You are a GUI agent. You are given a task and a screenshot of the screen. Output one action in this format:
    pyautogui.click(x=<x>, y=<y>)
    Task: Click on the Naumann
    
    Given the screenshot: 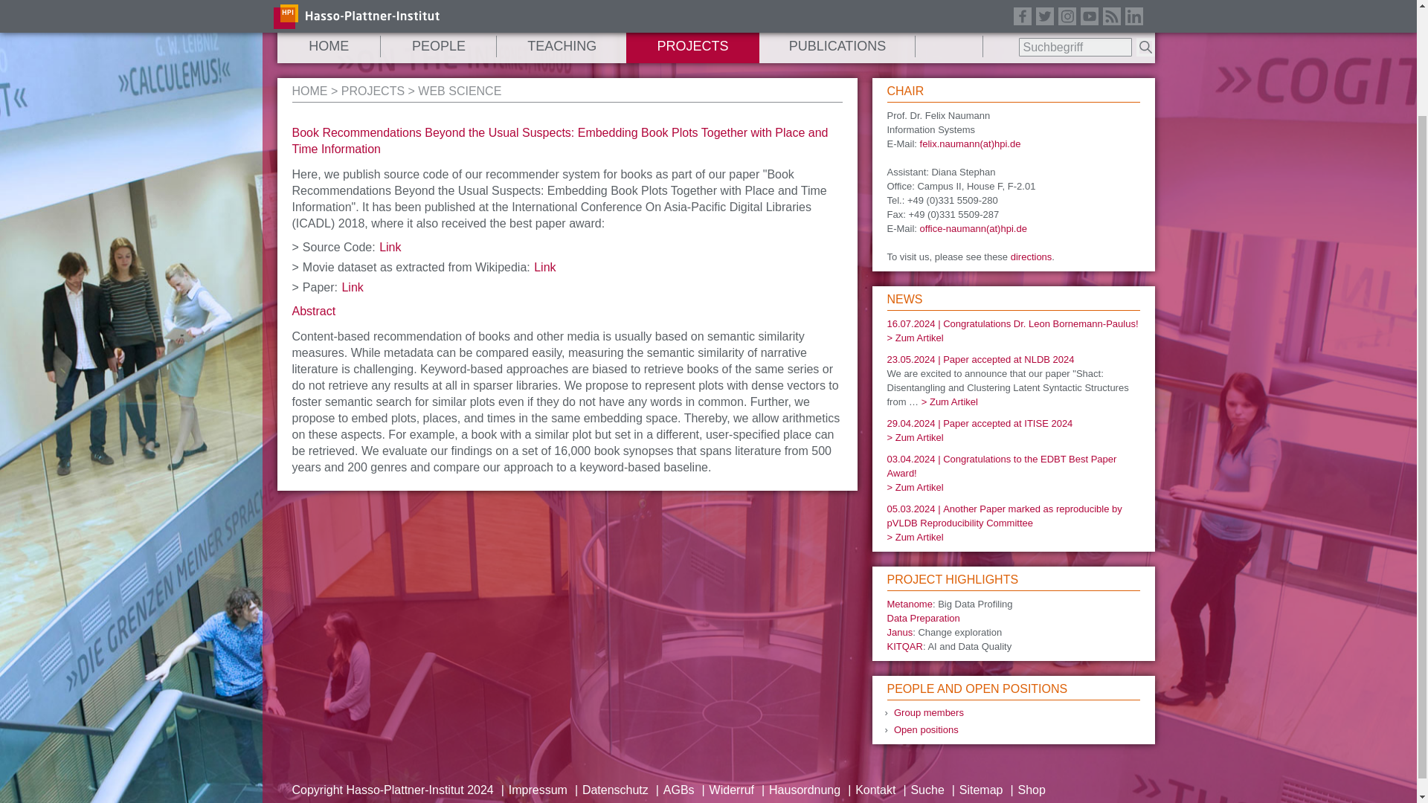 What is the action you would take?
    pyautogui.click(x=309, y=91)
    